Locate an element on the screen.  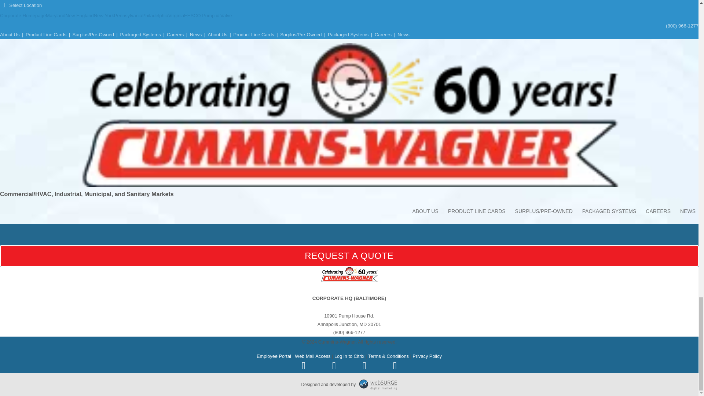
Web Mail Access is located at coordinates (312, 356).